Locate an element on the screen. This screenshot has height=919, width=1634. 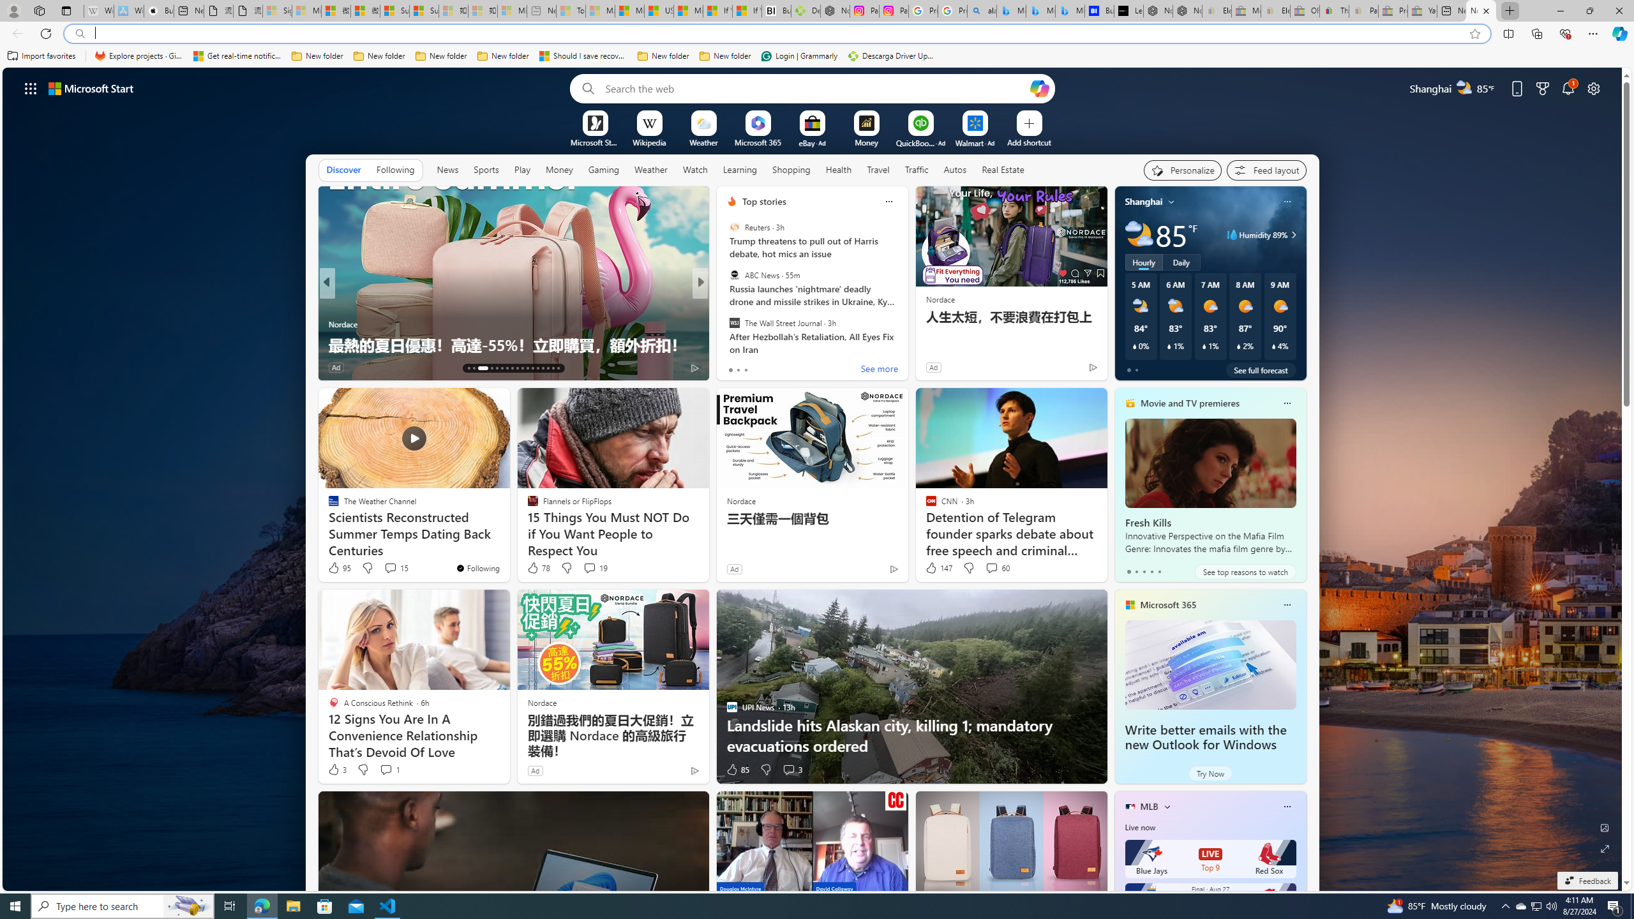
Traffic is located at coordinates (917, 169).